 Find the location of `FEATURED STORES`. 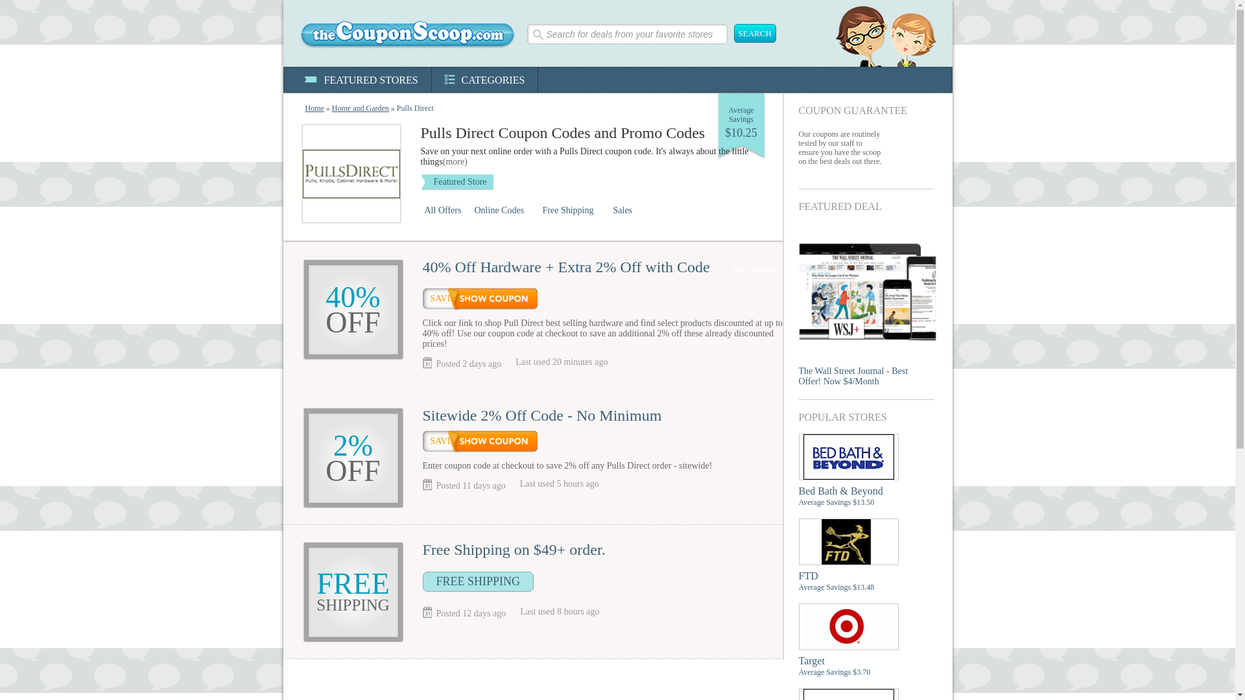

FEATURED STORES is located at coordinates (361, 79).